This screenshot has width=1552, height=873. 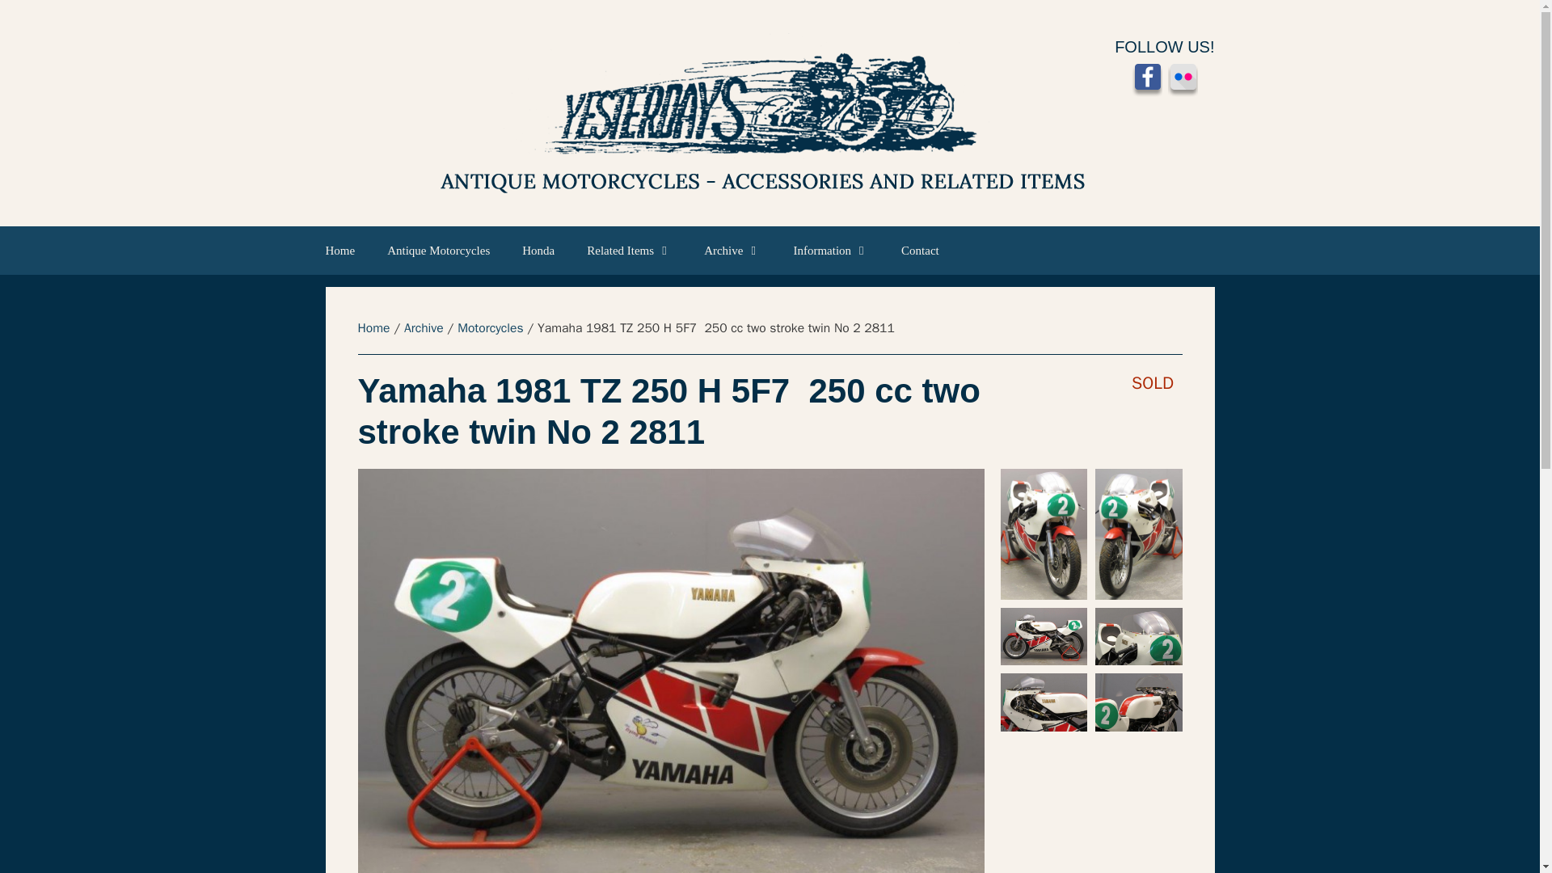 What do you see at coordinates (920, 251) in the screenshot?
I see `Contact` at bounding box center [920, 251].